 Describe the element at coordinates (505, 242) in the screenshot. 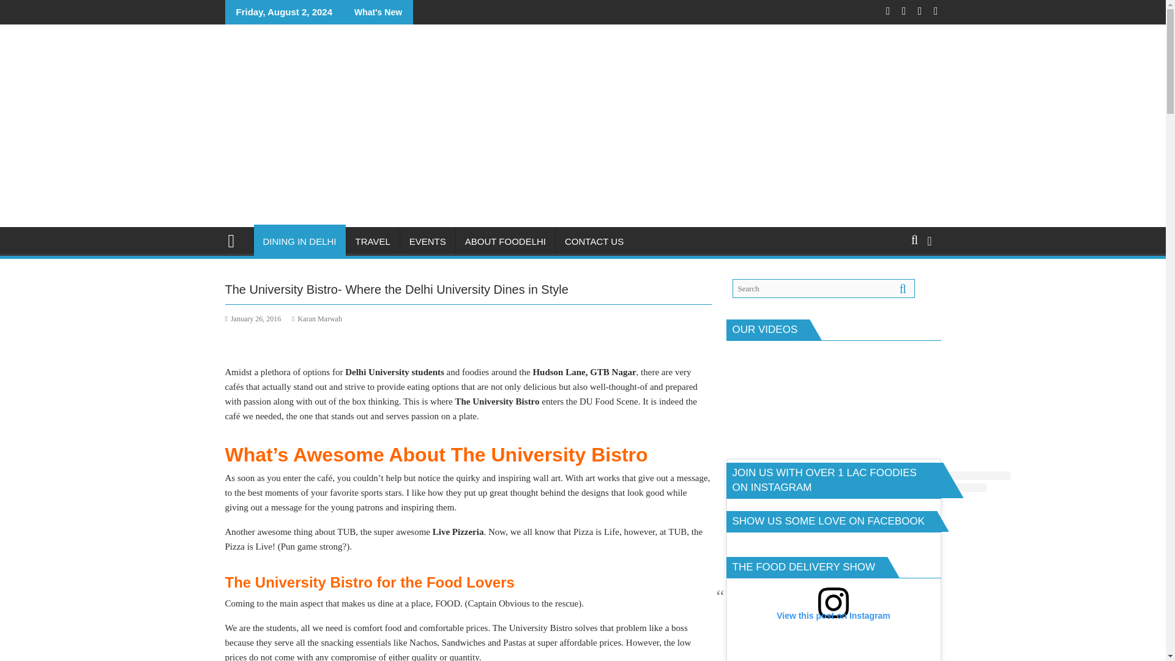

I see `ABOUT FOODELHI` at that location.